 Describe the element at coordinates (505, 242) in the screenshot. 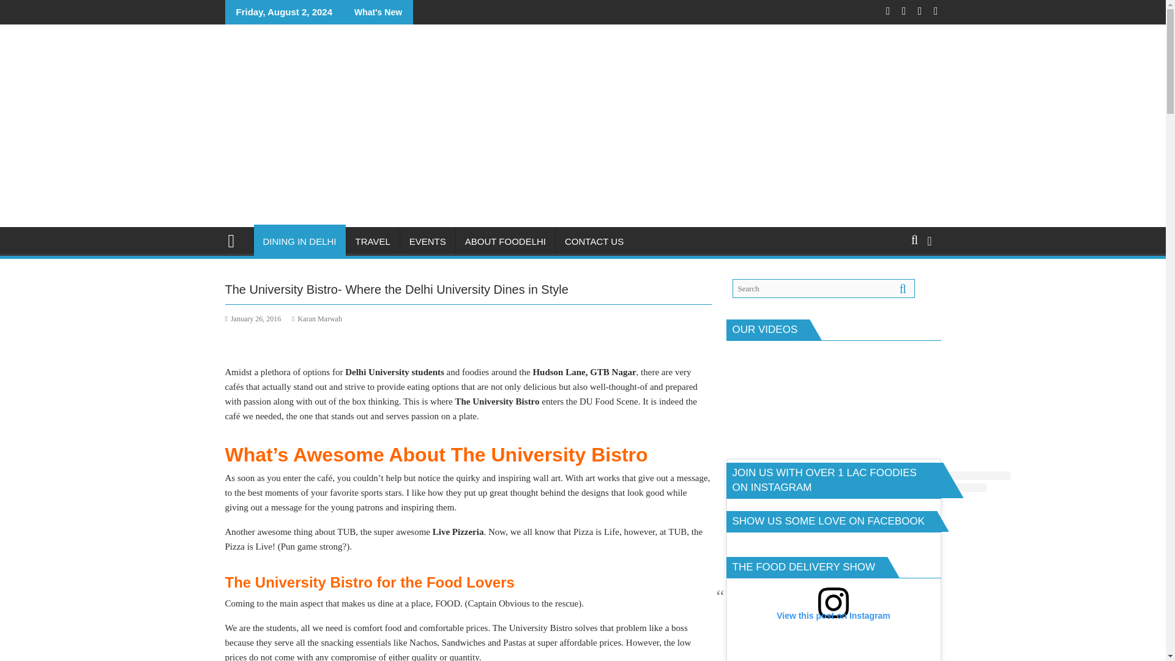

I see `ABOUT FOODELHI` at that location.